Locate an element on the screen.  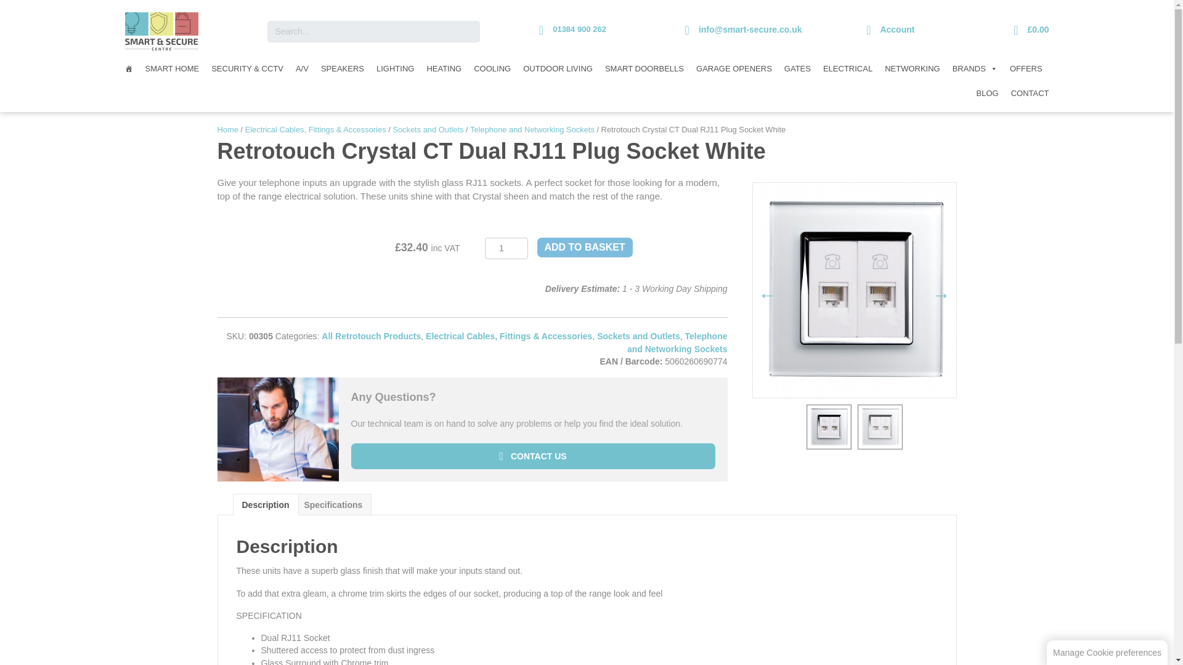
COOLING is located at coordinates (492, 68).